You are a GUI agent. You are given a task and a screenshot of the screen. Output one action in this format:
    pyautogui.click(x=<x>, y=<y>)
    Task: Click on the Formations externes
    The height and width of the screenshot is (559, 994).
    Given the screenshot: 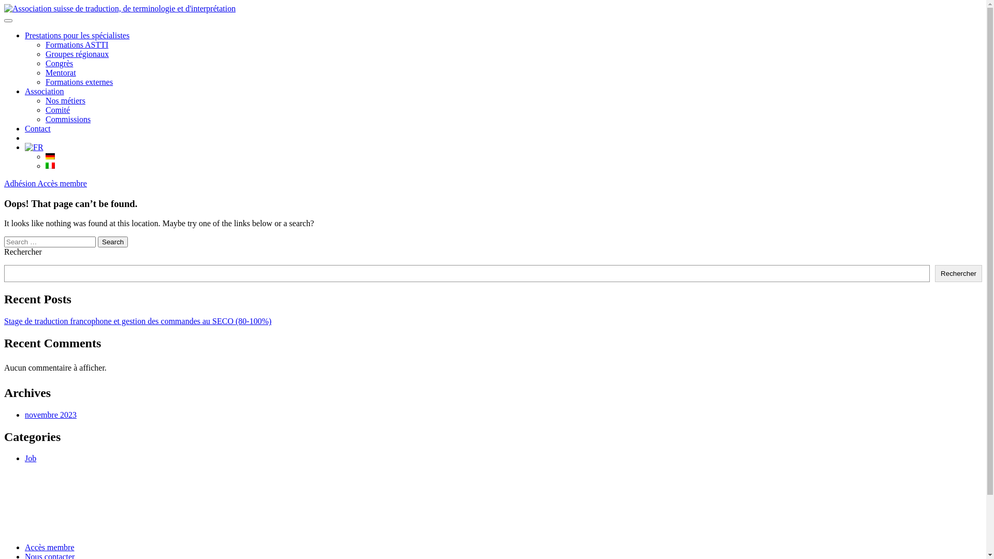 What is the action you would take?
    pyautogui.click(x=79, y=82)
    